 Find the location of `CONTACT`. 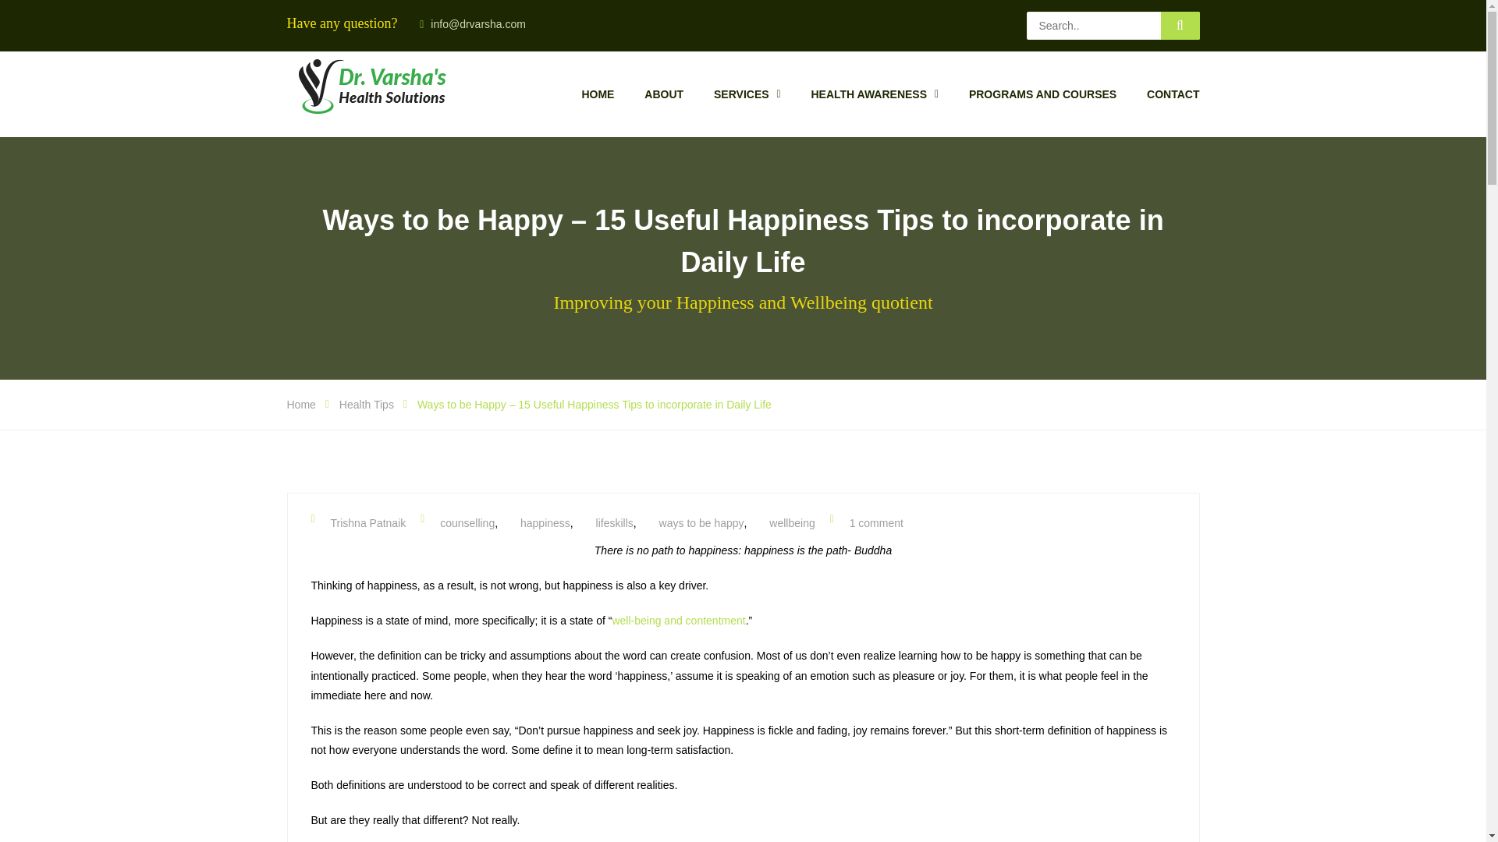

CONTACT is located at coordinates (1173, 94).